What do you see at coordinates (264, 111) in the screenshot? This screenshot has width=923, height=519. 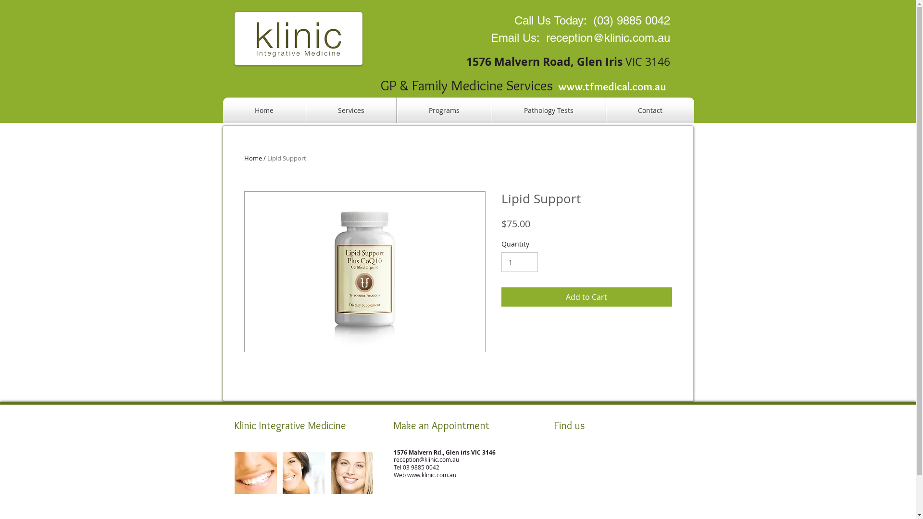 I see `Home` at bounding box center [264, 111].